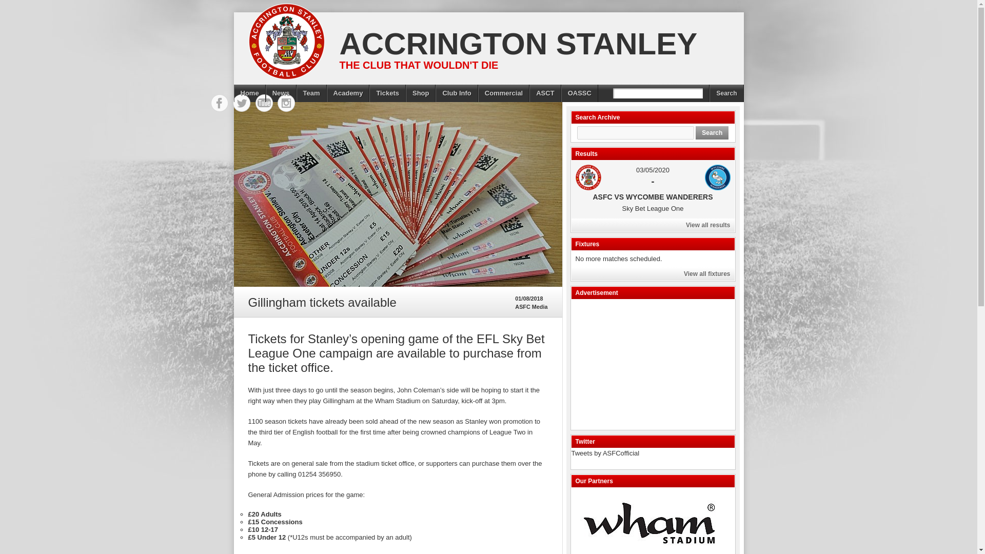 The image size is (985, 554). What do you see at coordinates (281, 93) in the screenshot?
I see `News` at bounding box center [281, 93].